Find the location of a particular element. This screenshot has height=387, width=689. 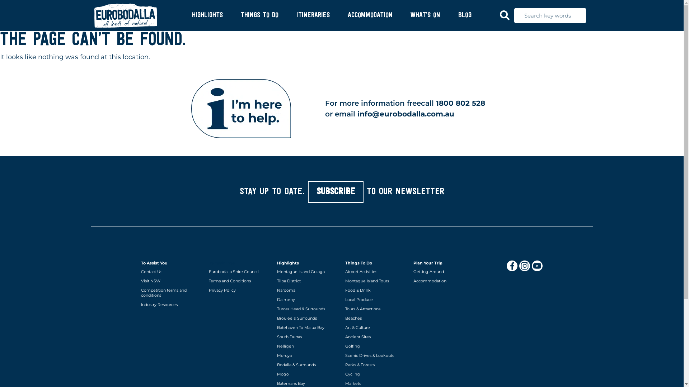

Moruya is located at coordinates (308, 355).